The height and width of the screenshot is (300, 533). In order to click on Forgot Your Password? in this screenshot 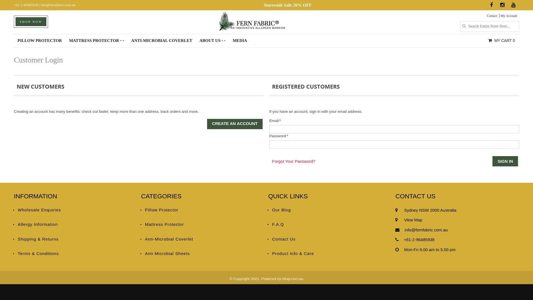, I will do `click(294, 161)`.